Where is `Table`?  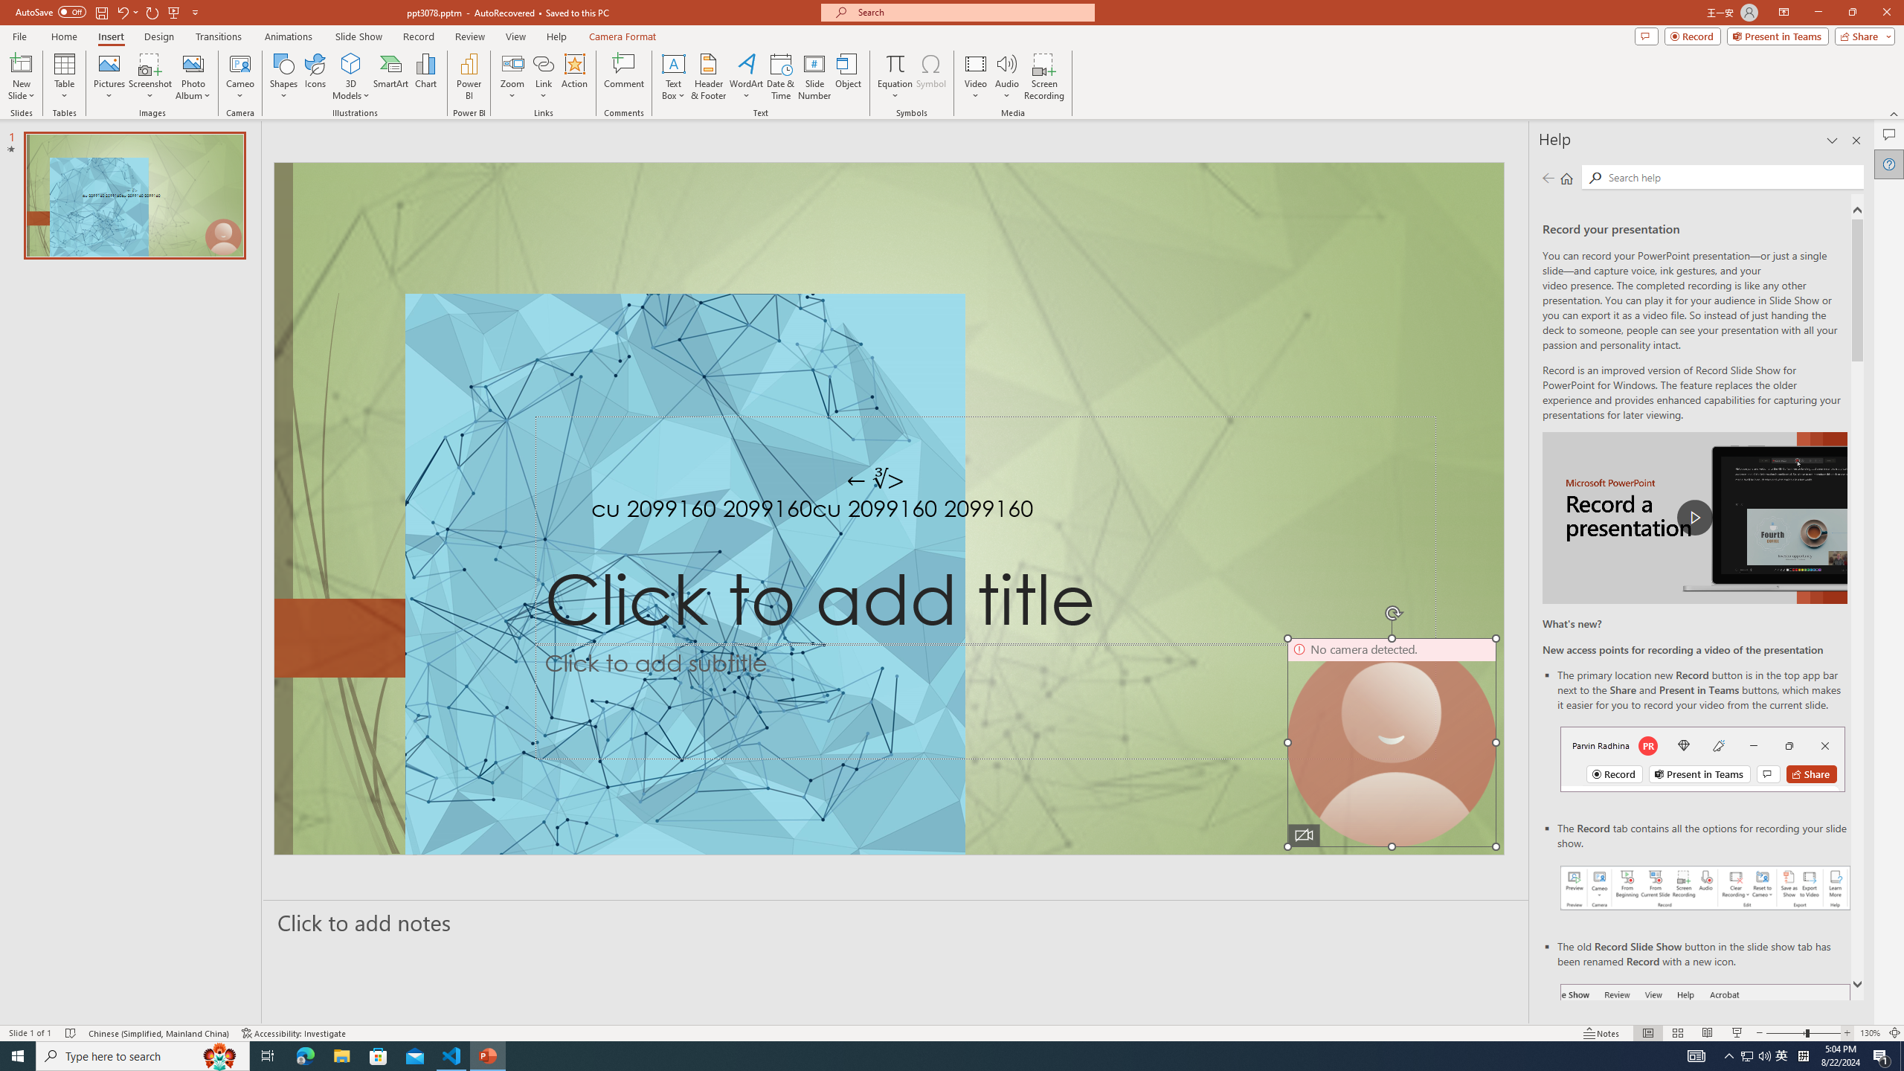
Table is located at coordinates (64, 77).